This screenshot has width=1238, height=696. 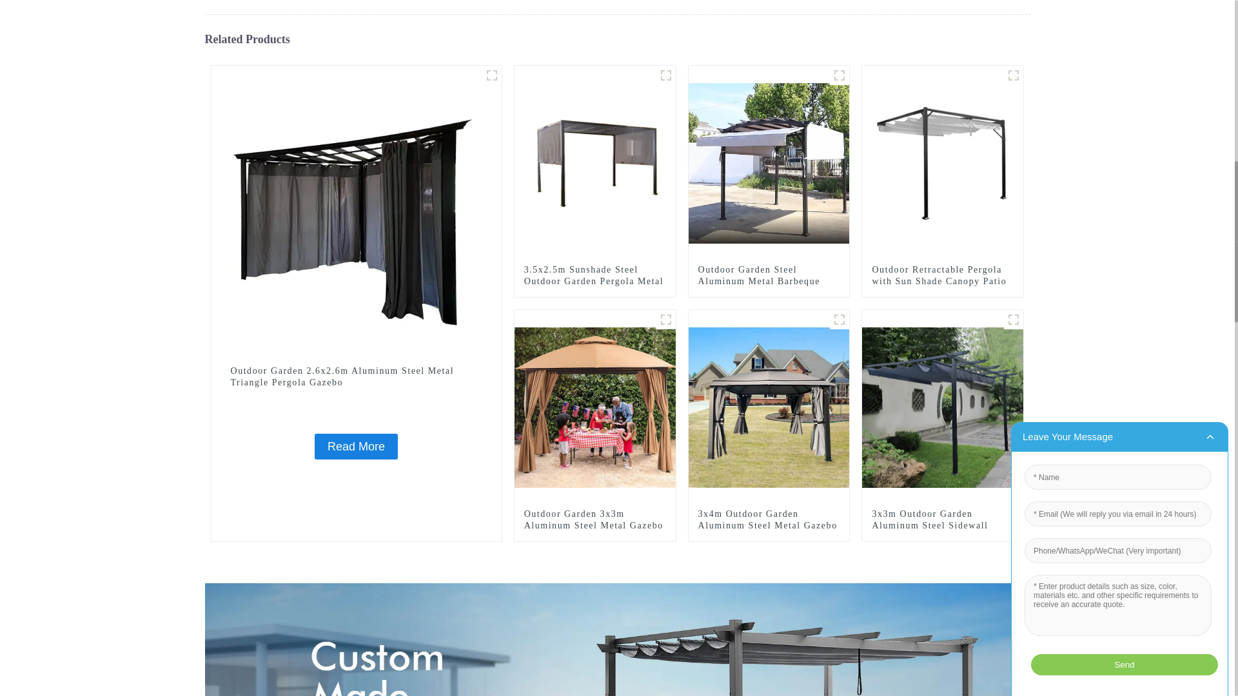 I want to click on Read More, so click(x=356, y=446).